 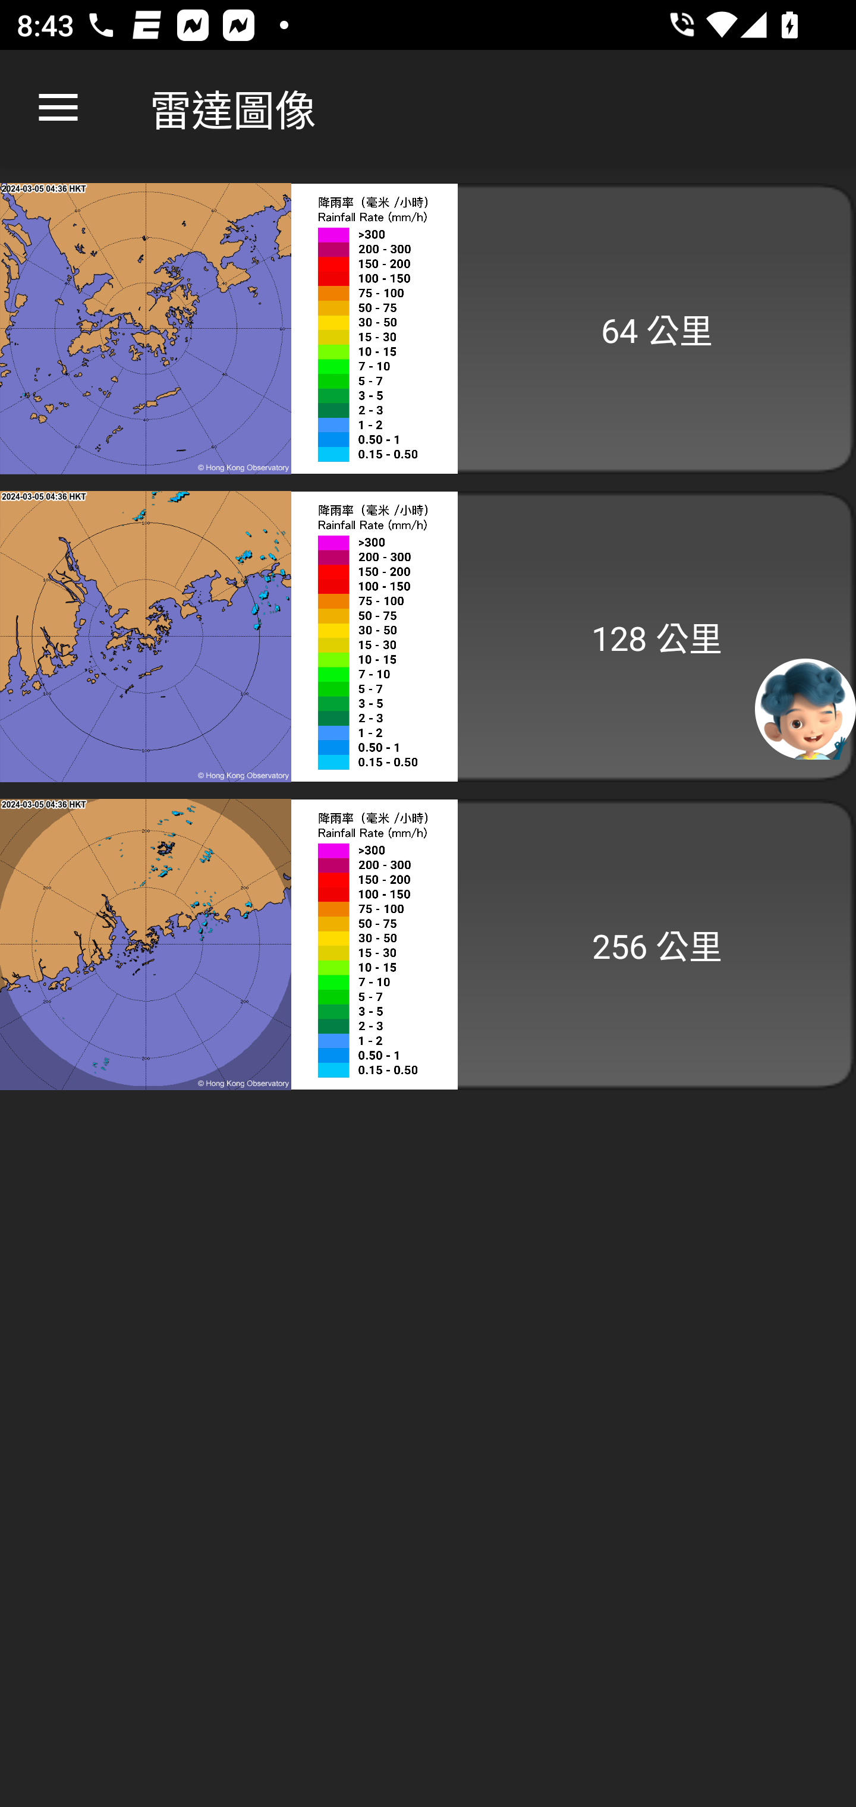 I want to click on 128 公里, so click(x=428, y=637).